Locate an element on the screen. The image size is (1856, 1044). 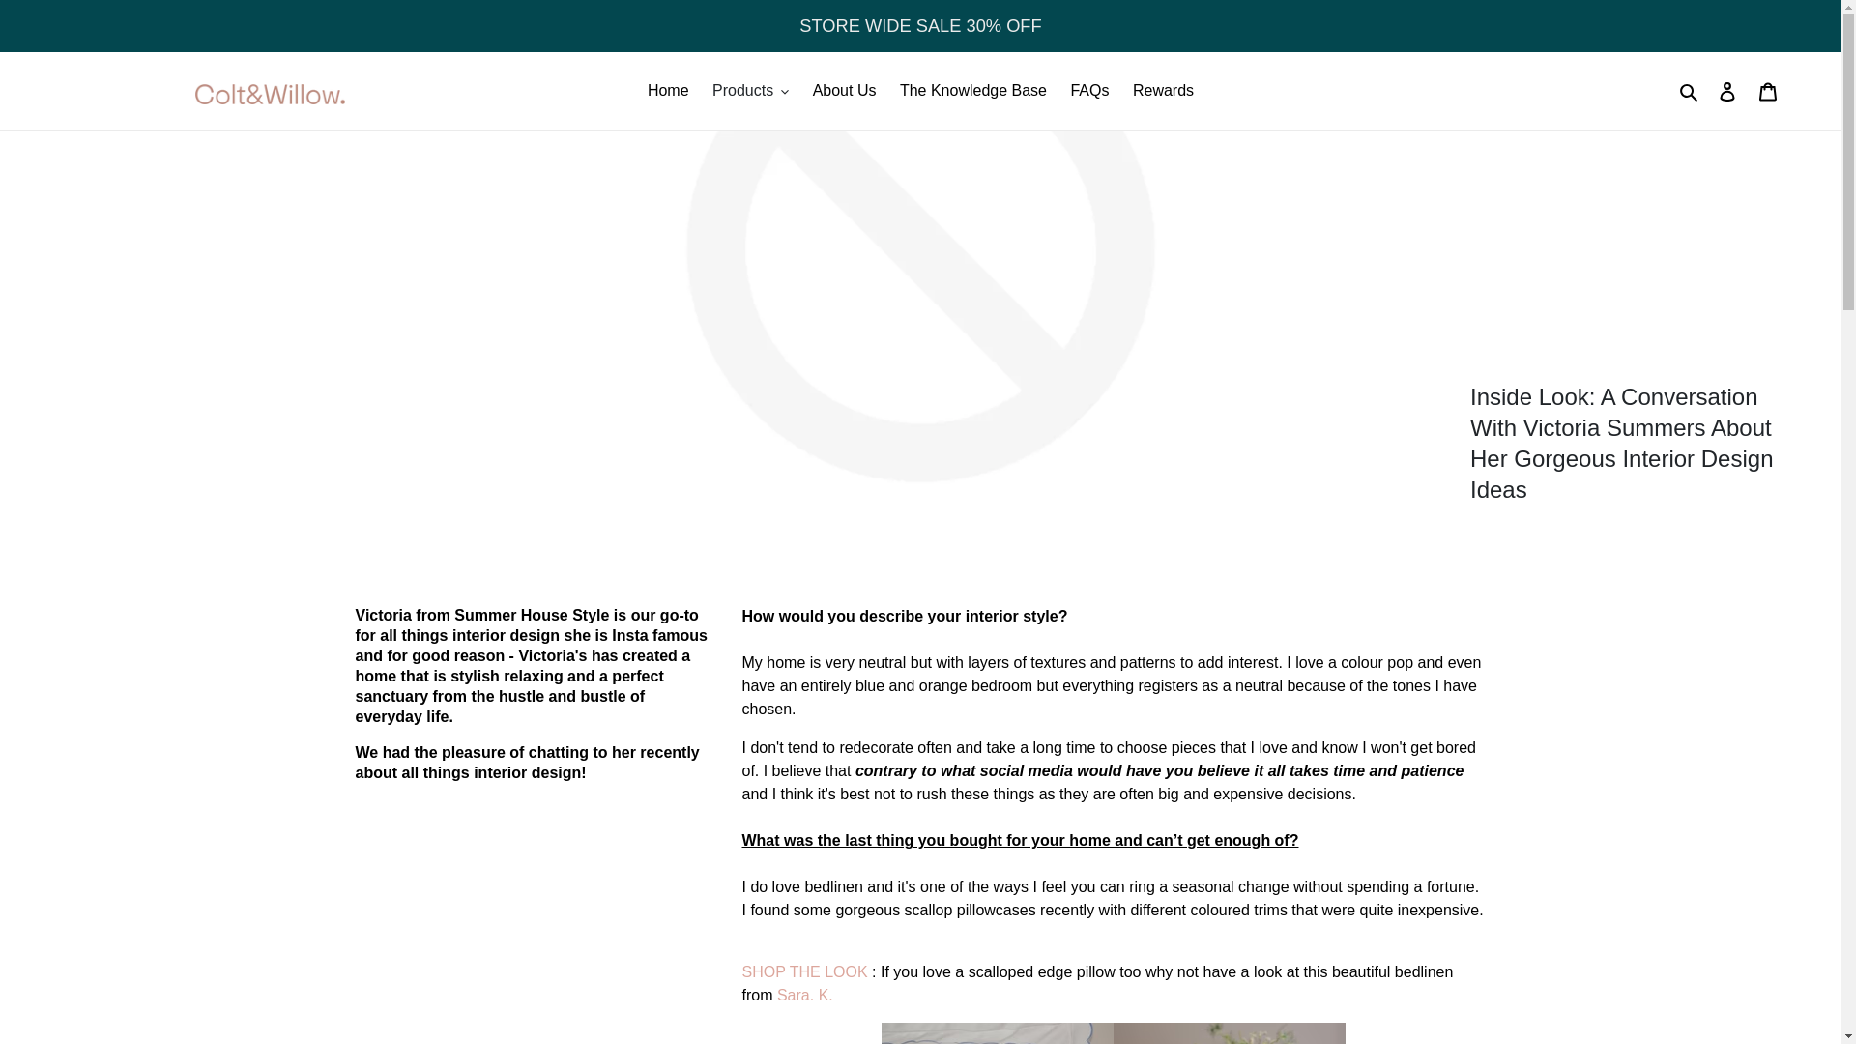
Search is located at coordinates (1690, 91).